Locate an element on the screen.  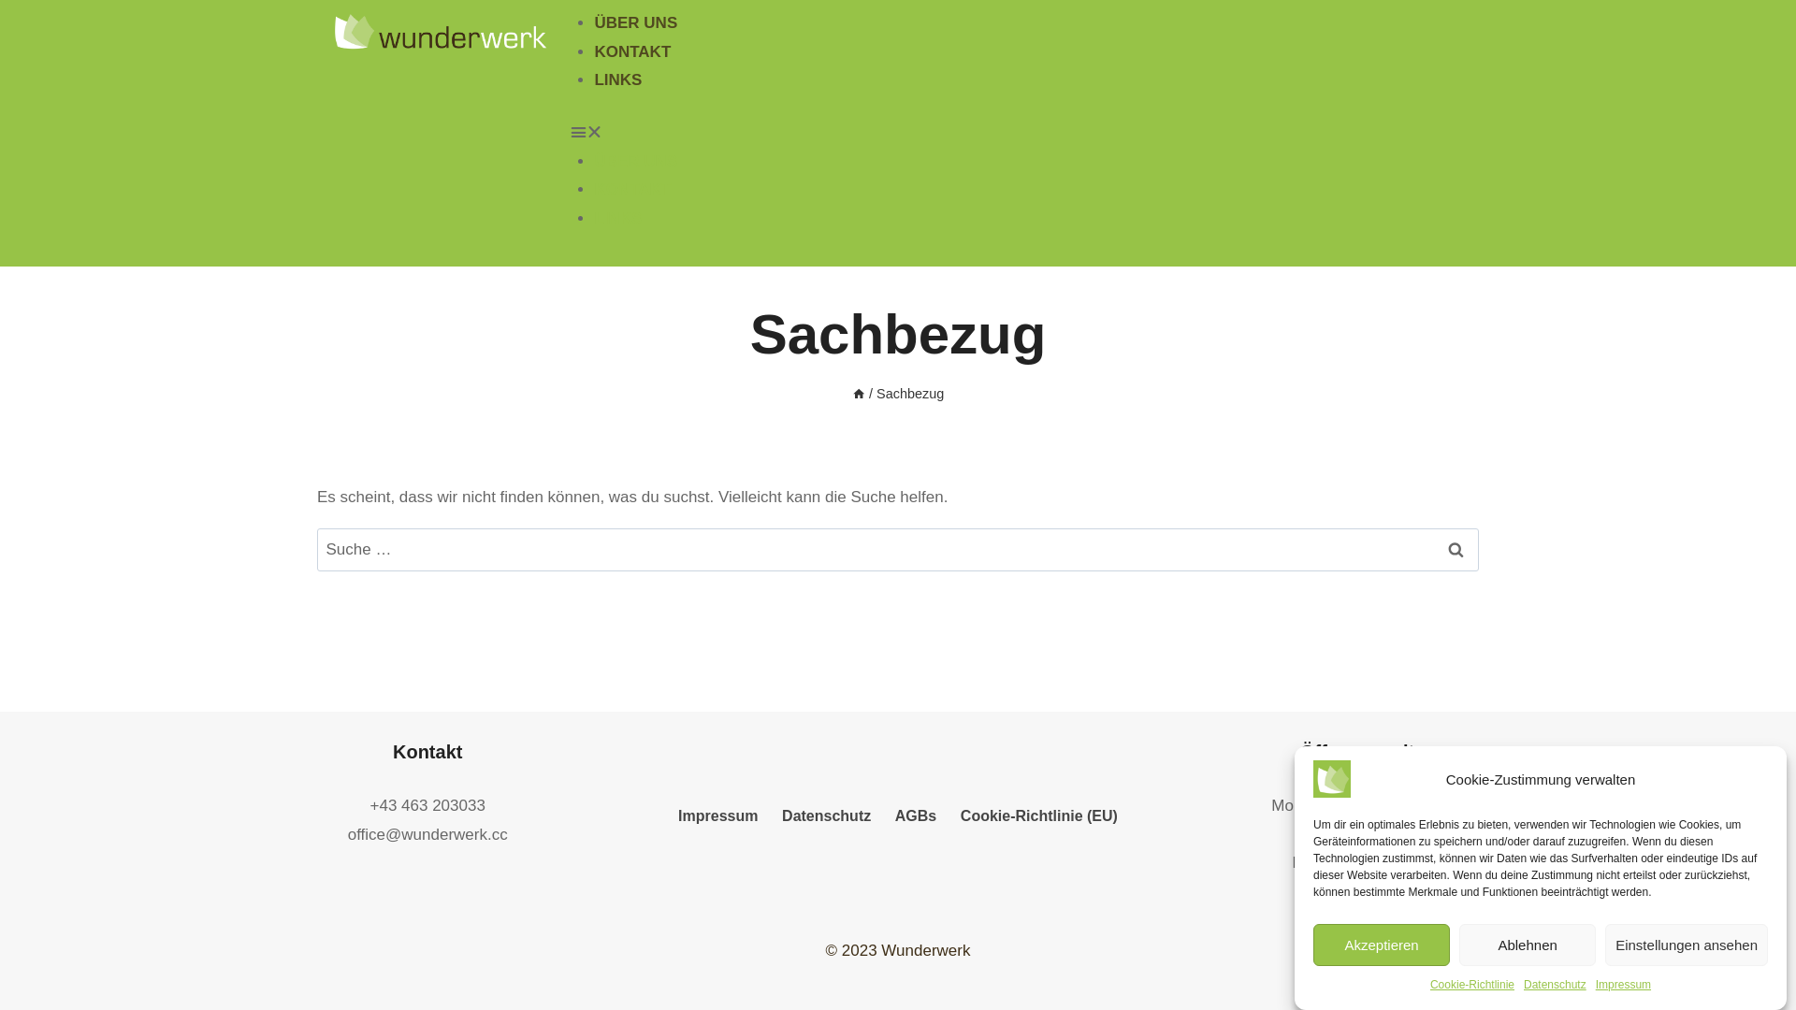
Datenschutz is located at coordinates (827, 816).